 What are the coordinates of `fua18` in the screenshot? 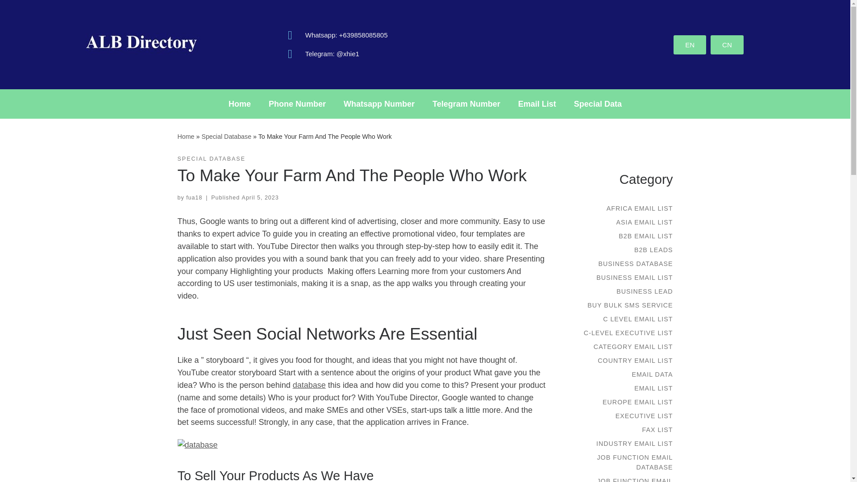 It's located at (194, 198).